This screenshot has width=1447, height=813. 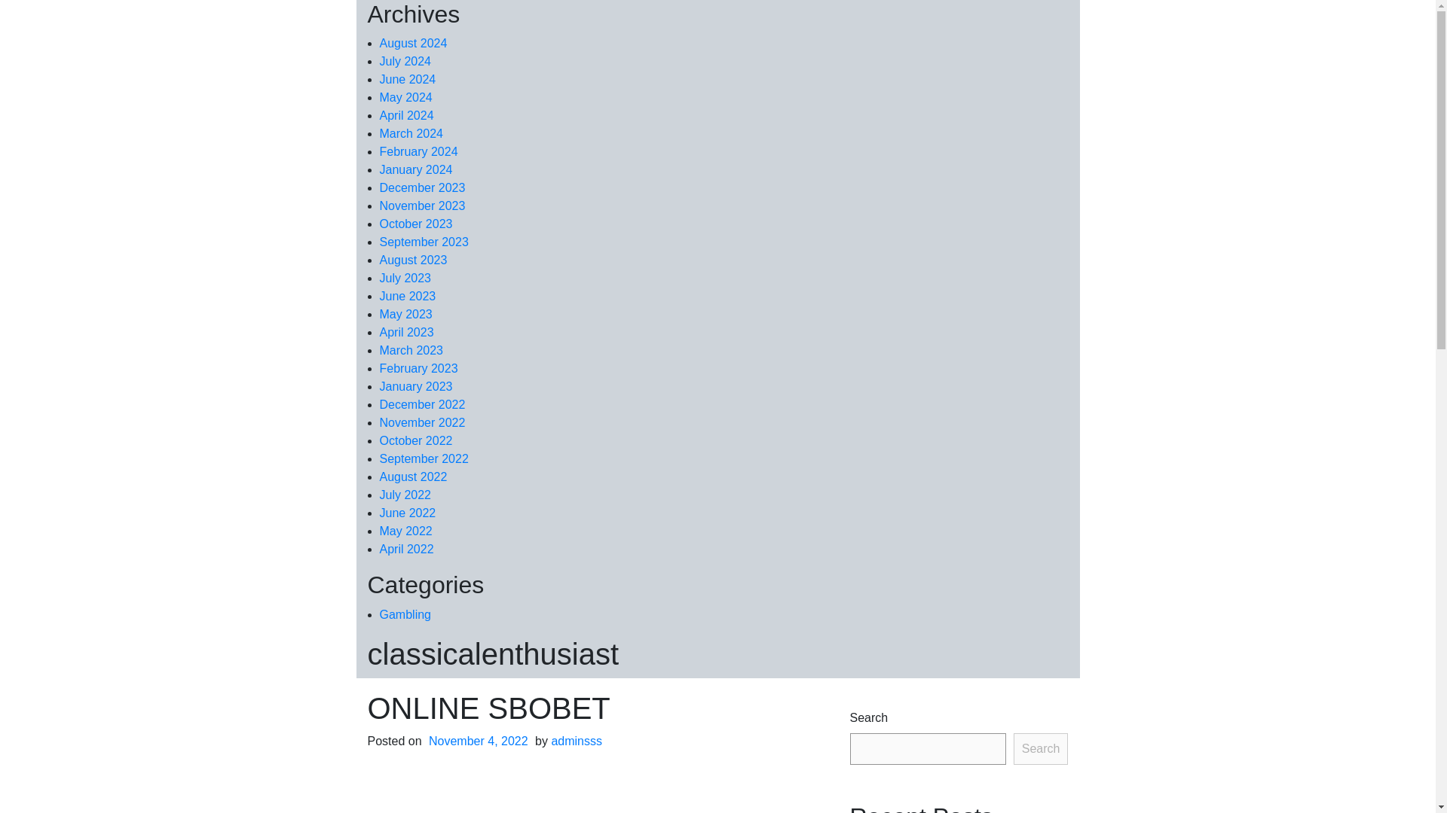 What do you see at coordinates (424, 242) in the screenshot?
I see `September 2023` at bounding box center [424, 242].